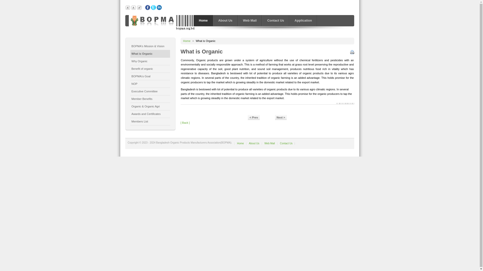 This screenshot has height=271, width=483. I want to click on Why Organic, so click(150, 61).